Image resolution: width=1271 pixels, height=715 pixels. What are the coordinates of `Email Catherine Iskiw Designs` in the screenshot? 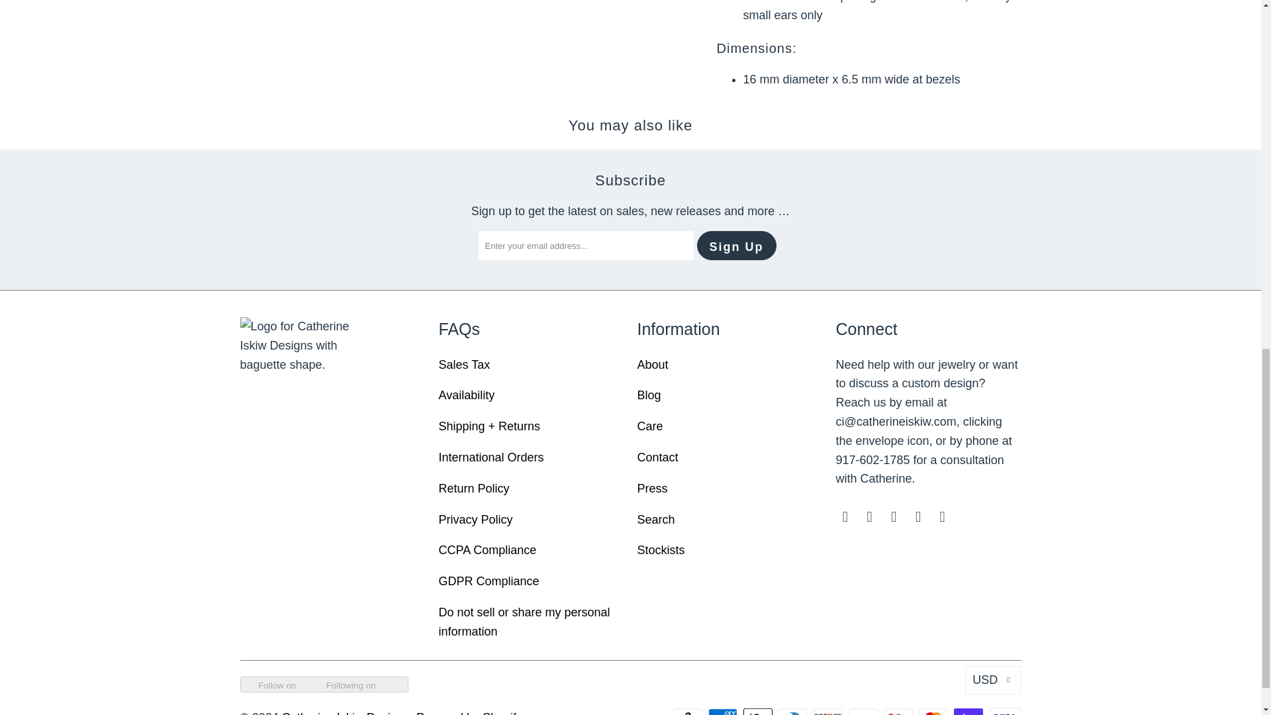 It's located at (845, 516).